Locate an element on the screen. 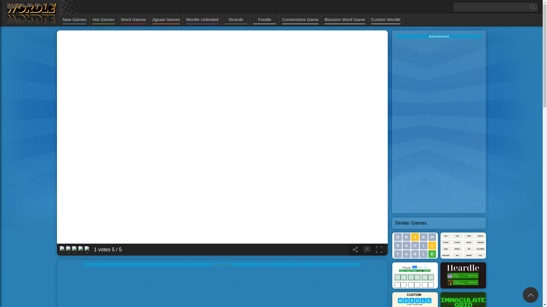  Hot Games is located at coordinates (104, 20).